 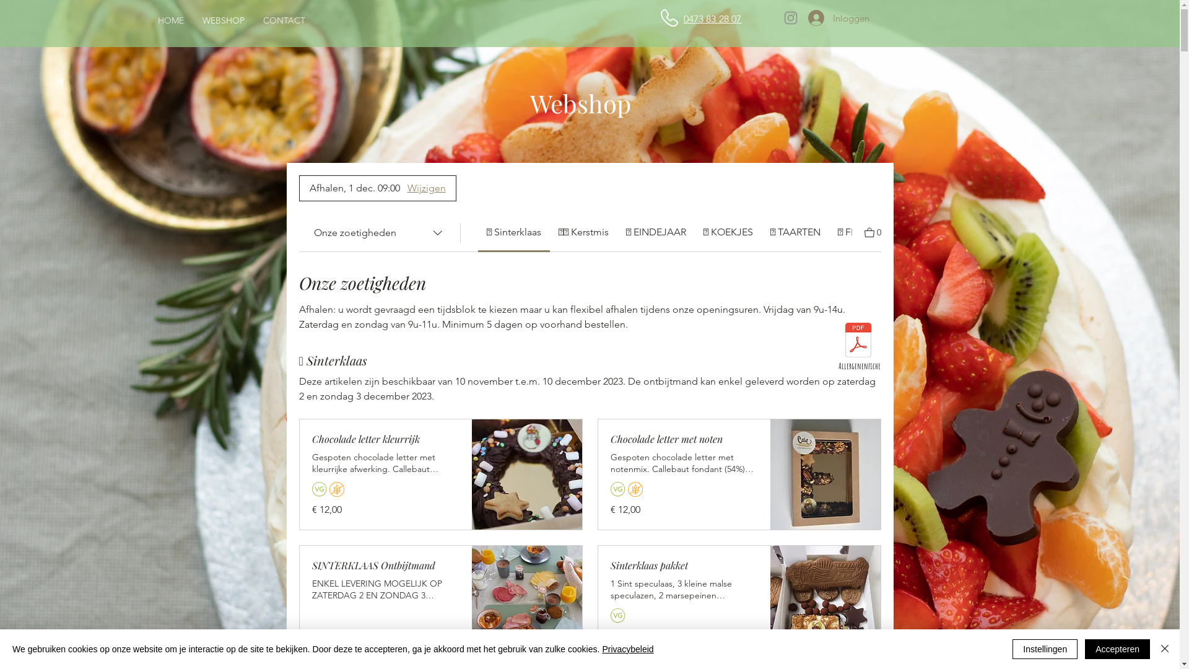 I want to click on Inloggen, so click(x=836, y=18).